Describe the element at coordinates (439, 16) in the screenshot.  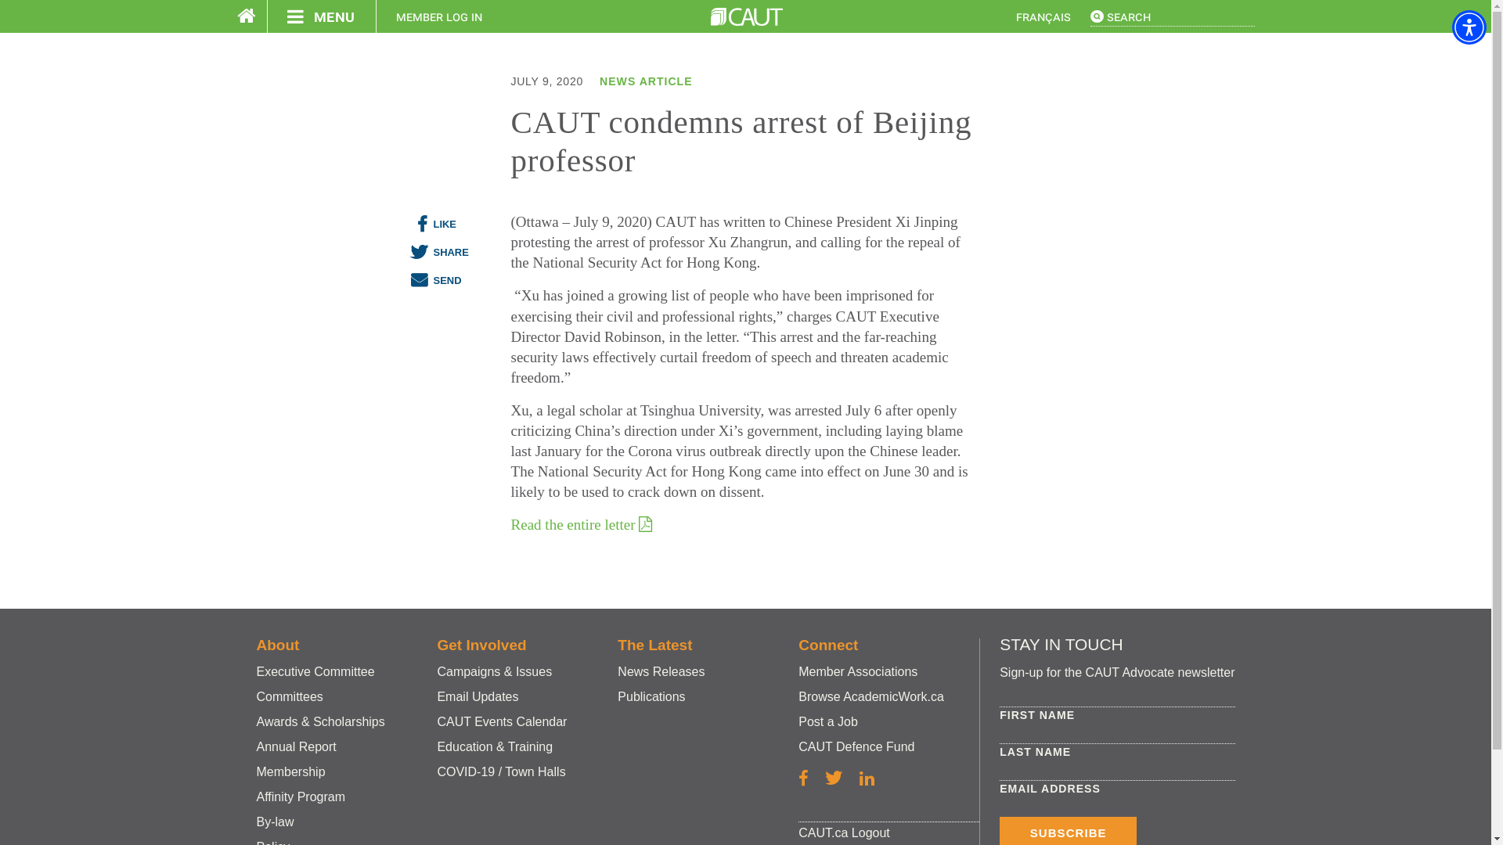
I see `member log in` at that location.